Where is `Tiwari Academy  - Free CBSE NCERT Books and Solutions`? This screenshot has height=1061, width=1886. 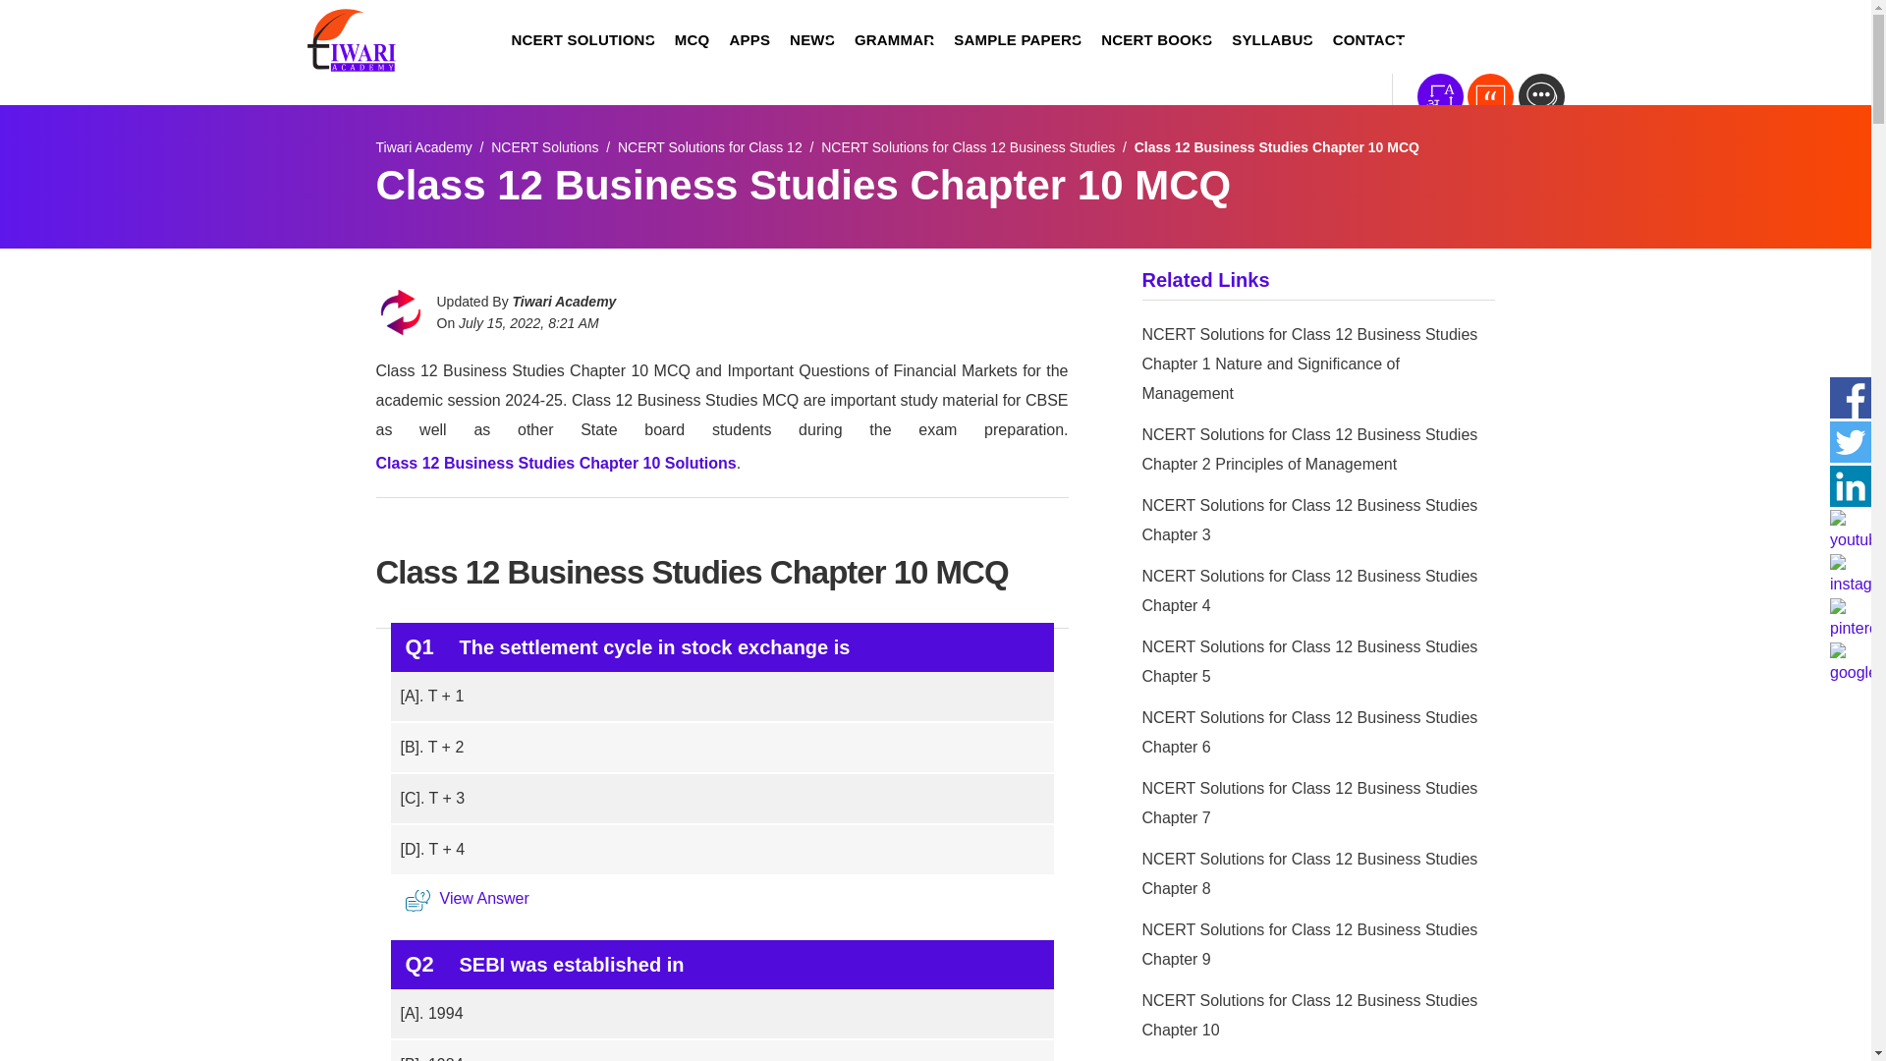
Tiwari Academy  - Free CBSE NCERT Books and Solutions is located at coordinates (423, 146).